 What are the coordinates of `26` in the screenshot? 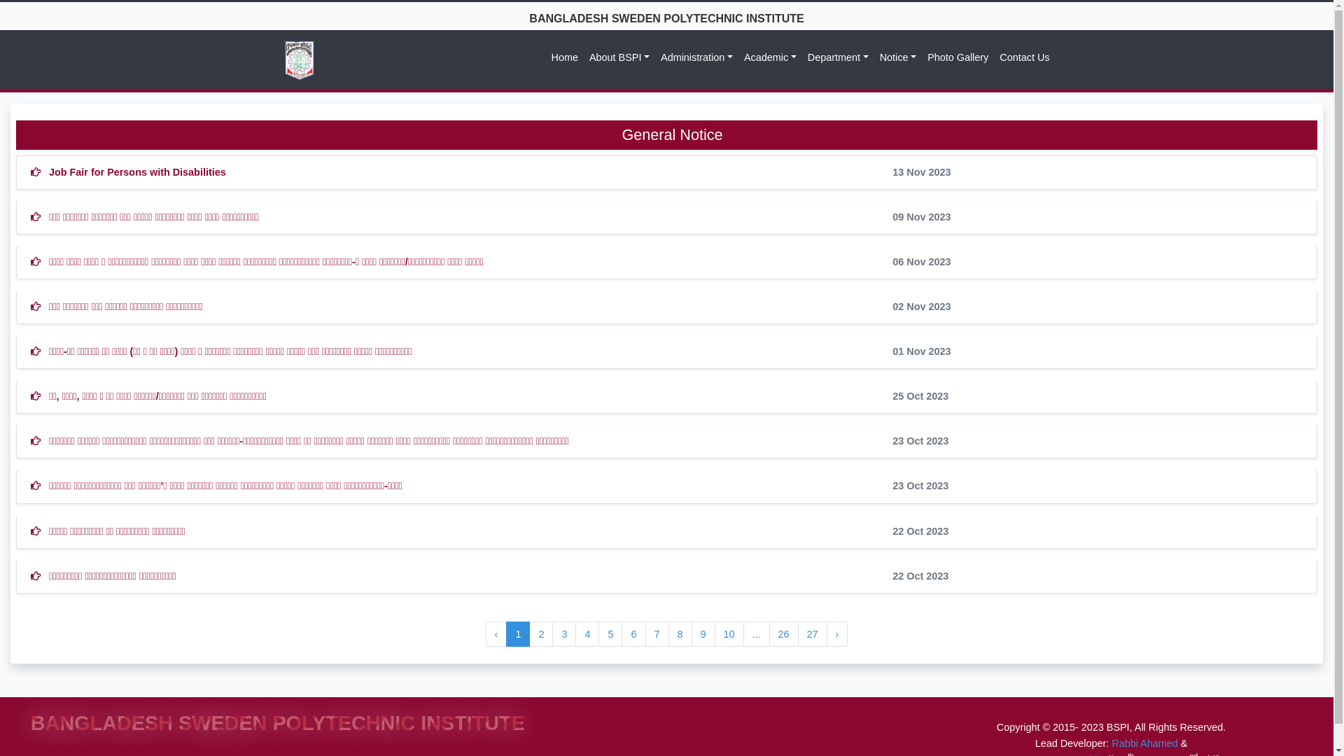 It's located at (784, 634).